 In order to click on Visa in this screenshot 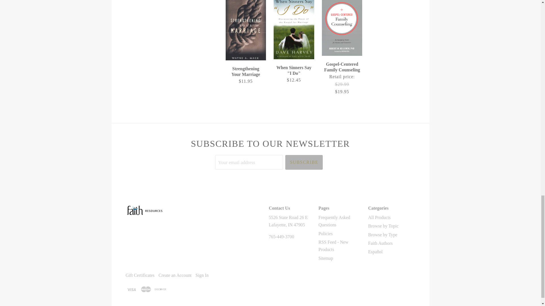, I will do `click(131, 289)`.